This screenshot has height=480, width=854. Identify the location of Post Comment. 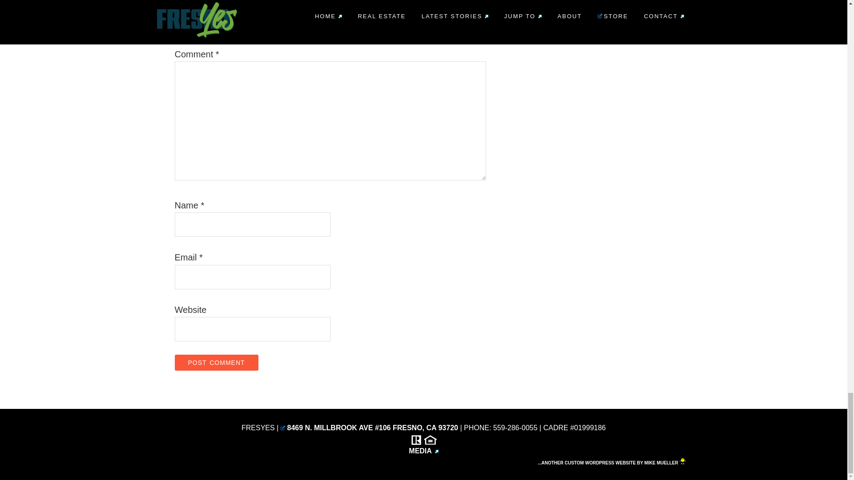
(216, 363).